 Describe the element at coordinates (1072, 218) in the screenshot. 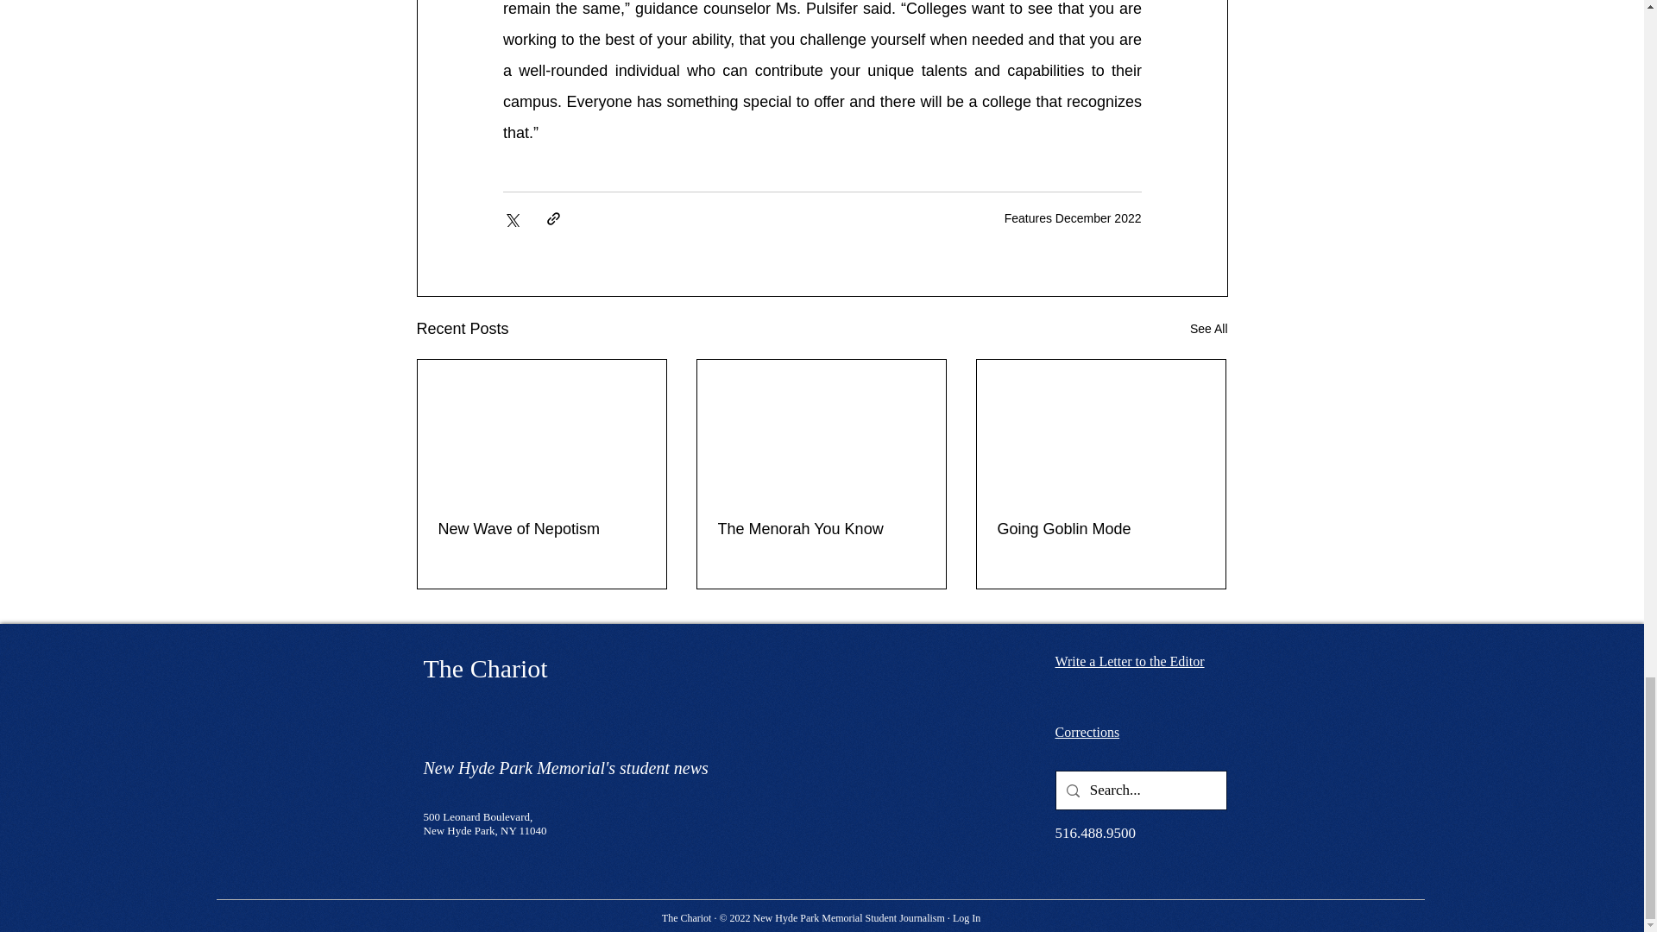

I see `Features December 2022` at that location.